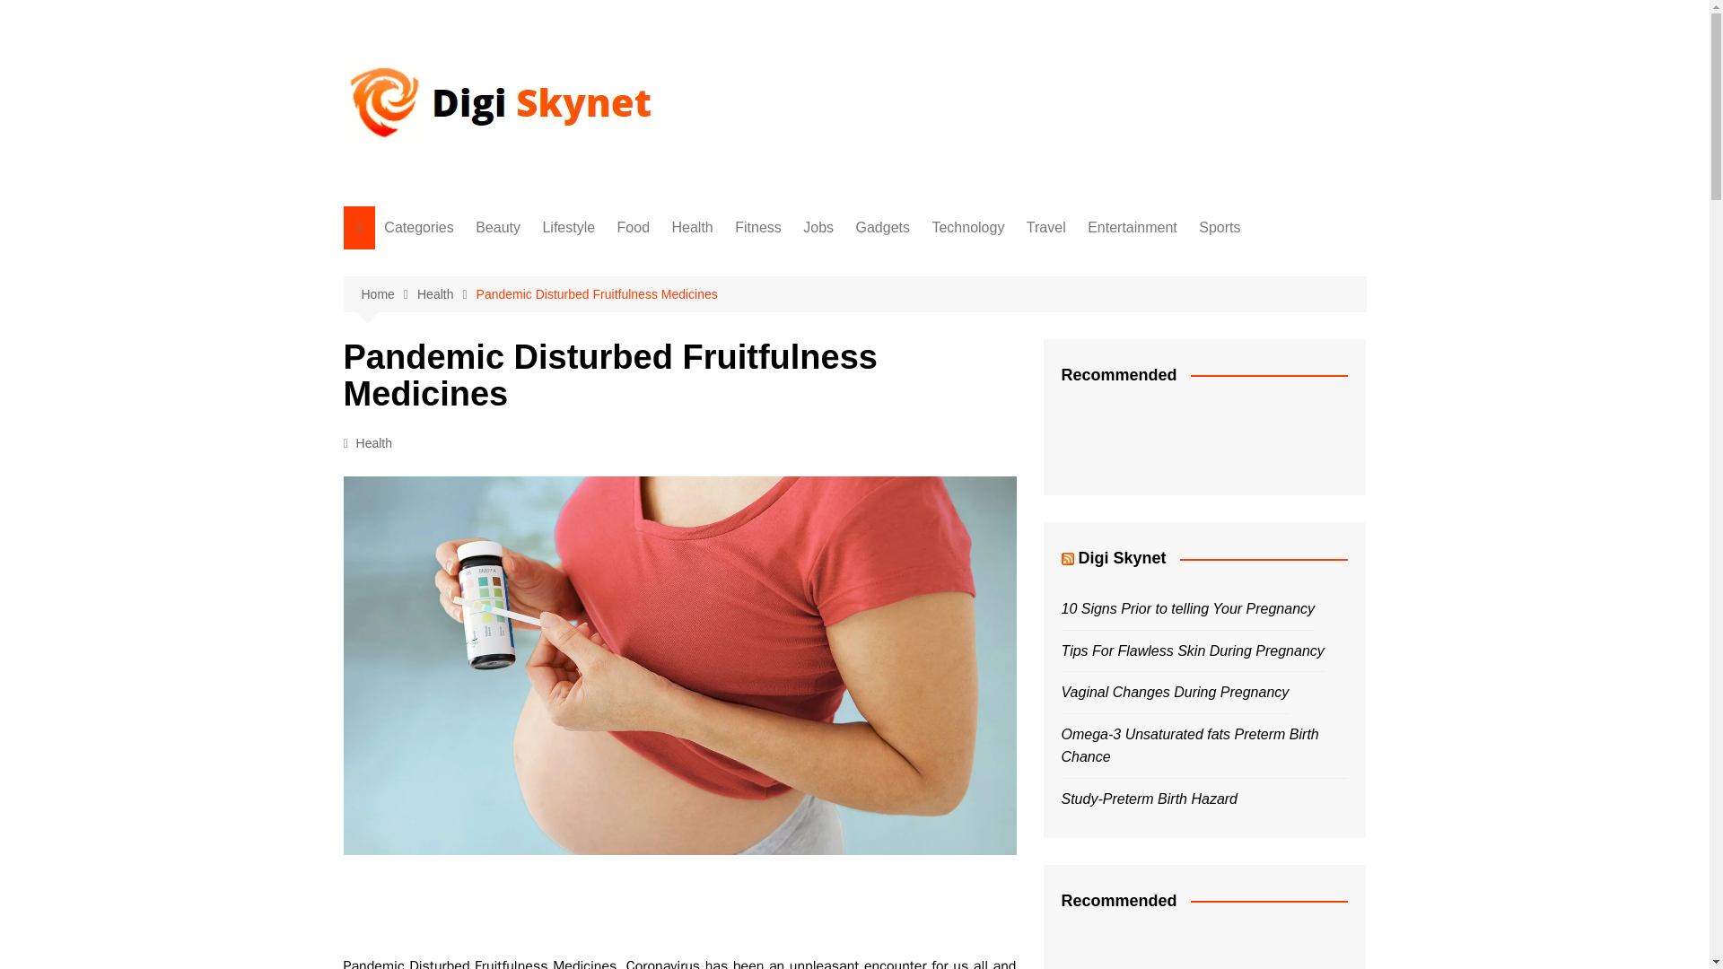  I want to click on Food, so click(633, 228).